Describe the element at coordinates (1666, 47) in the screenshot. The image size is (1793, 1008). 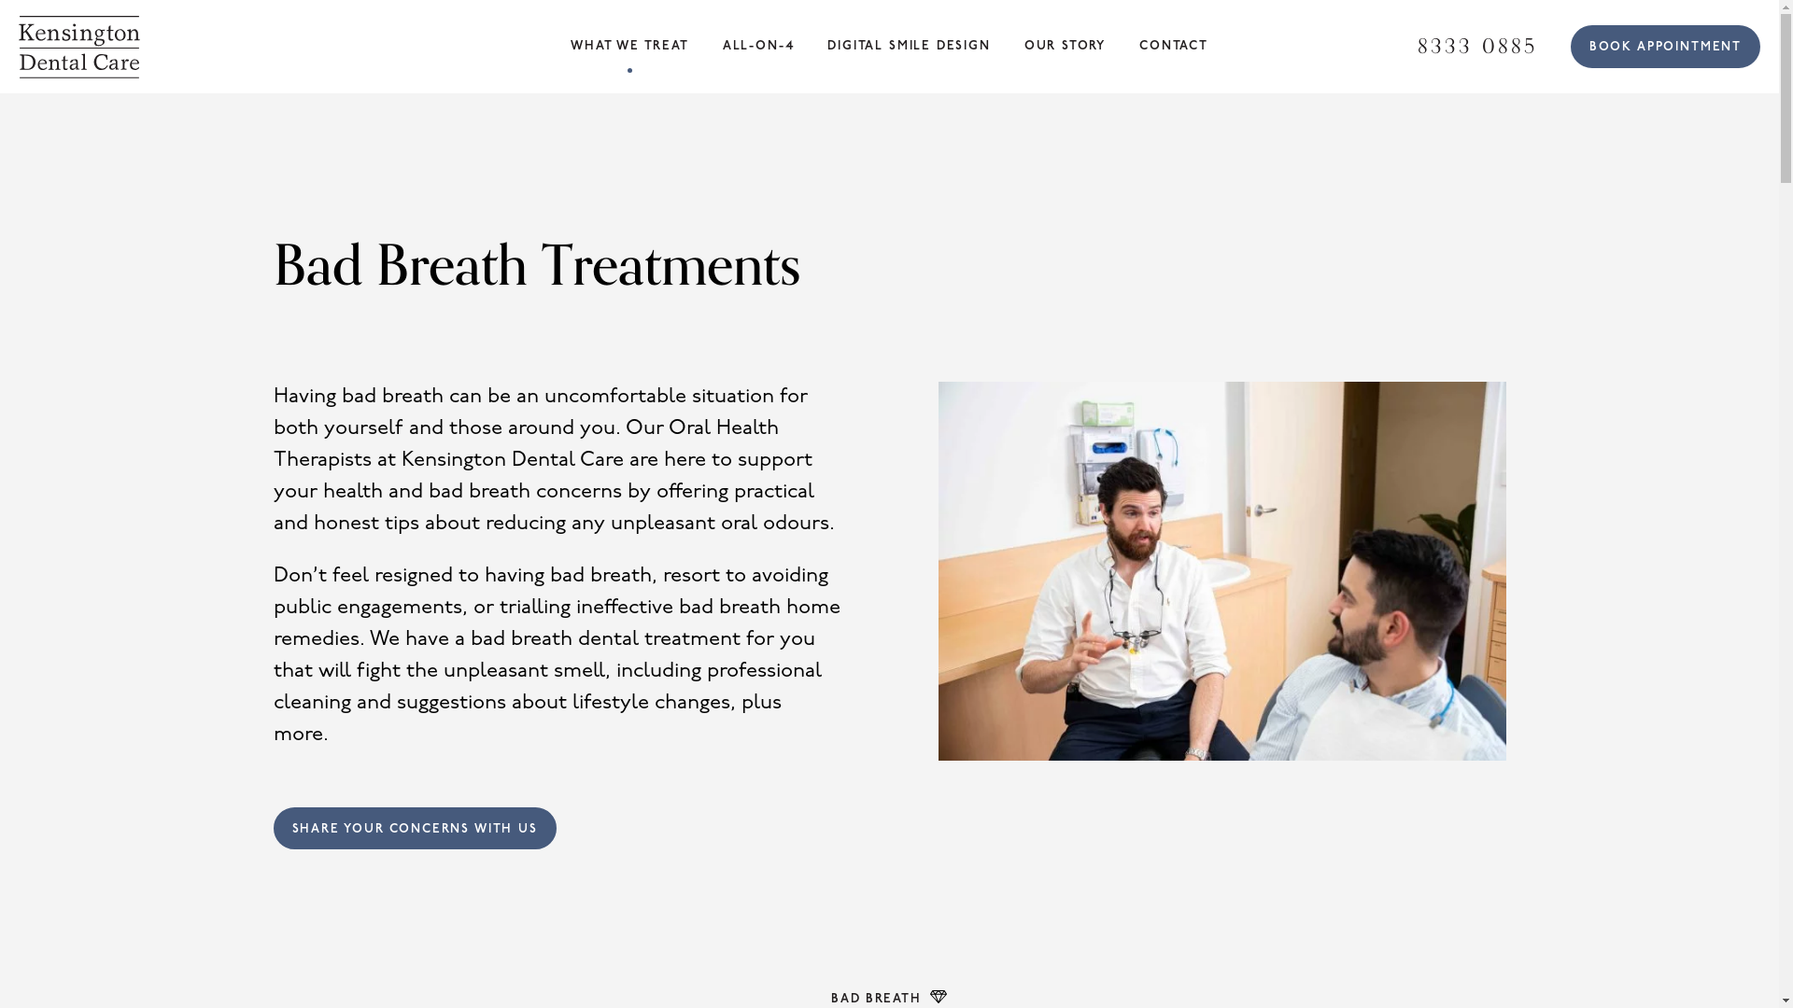
I see `BOOK APPOINTMENT` at that location.